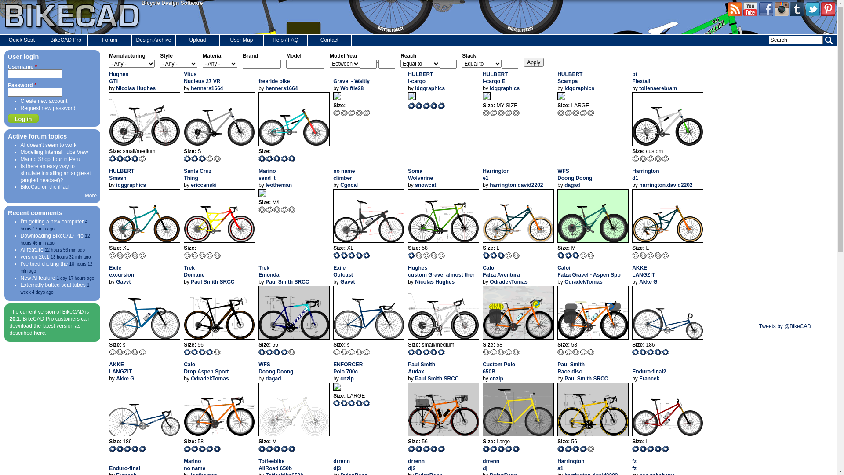  Describe the element at coordinates (202, 352) in the screenshot. I see `Give Domane 3/5` at that location.